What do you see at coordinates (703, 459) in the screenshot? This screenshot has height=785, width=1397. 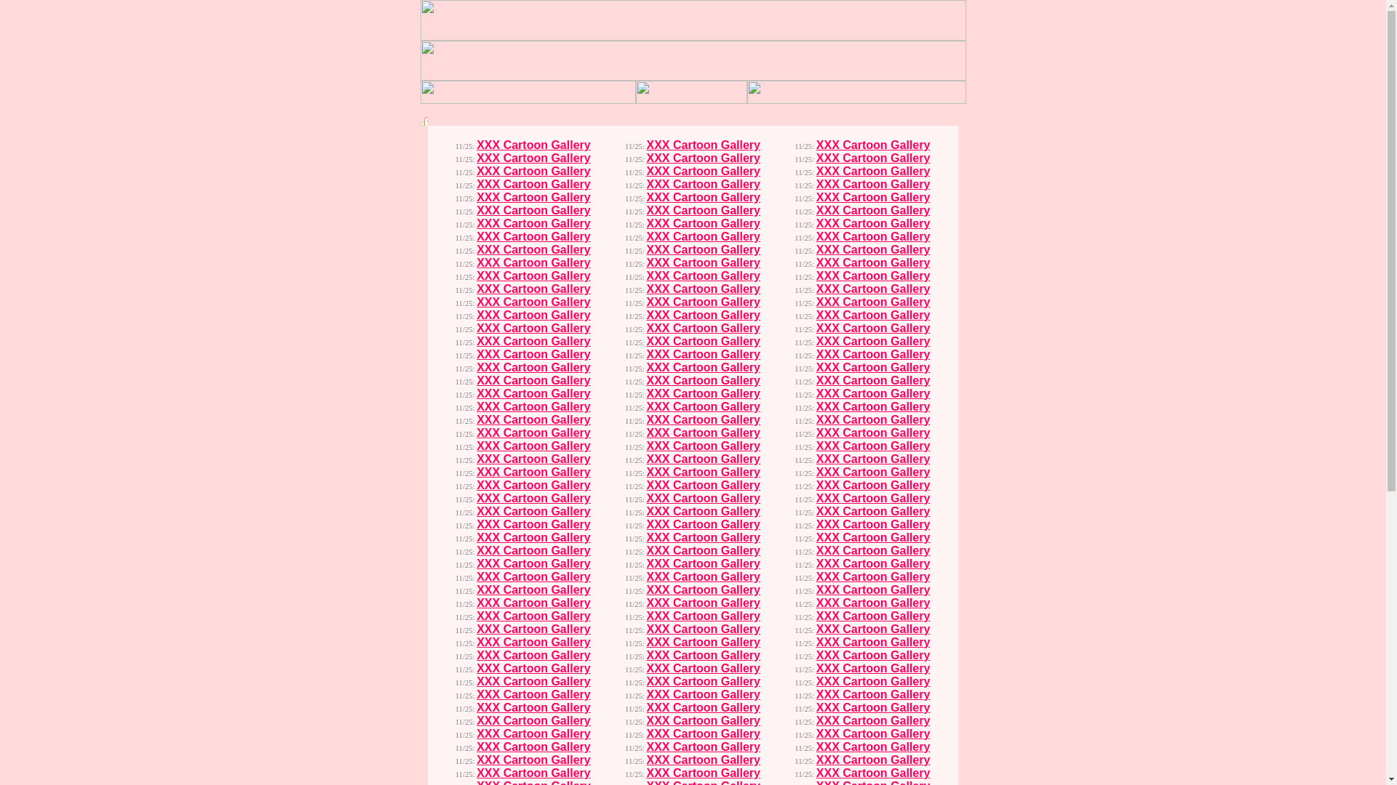 I see `XXX Cartoon Gallery` at bounding box center [703, 459].